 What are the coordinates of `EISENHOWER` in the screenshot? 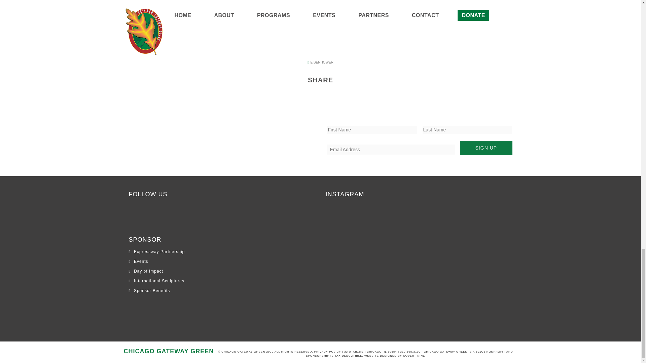 It's located at (320, 63).